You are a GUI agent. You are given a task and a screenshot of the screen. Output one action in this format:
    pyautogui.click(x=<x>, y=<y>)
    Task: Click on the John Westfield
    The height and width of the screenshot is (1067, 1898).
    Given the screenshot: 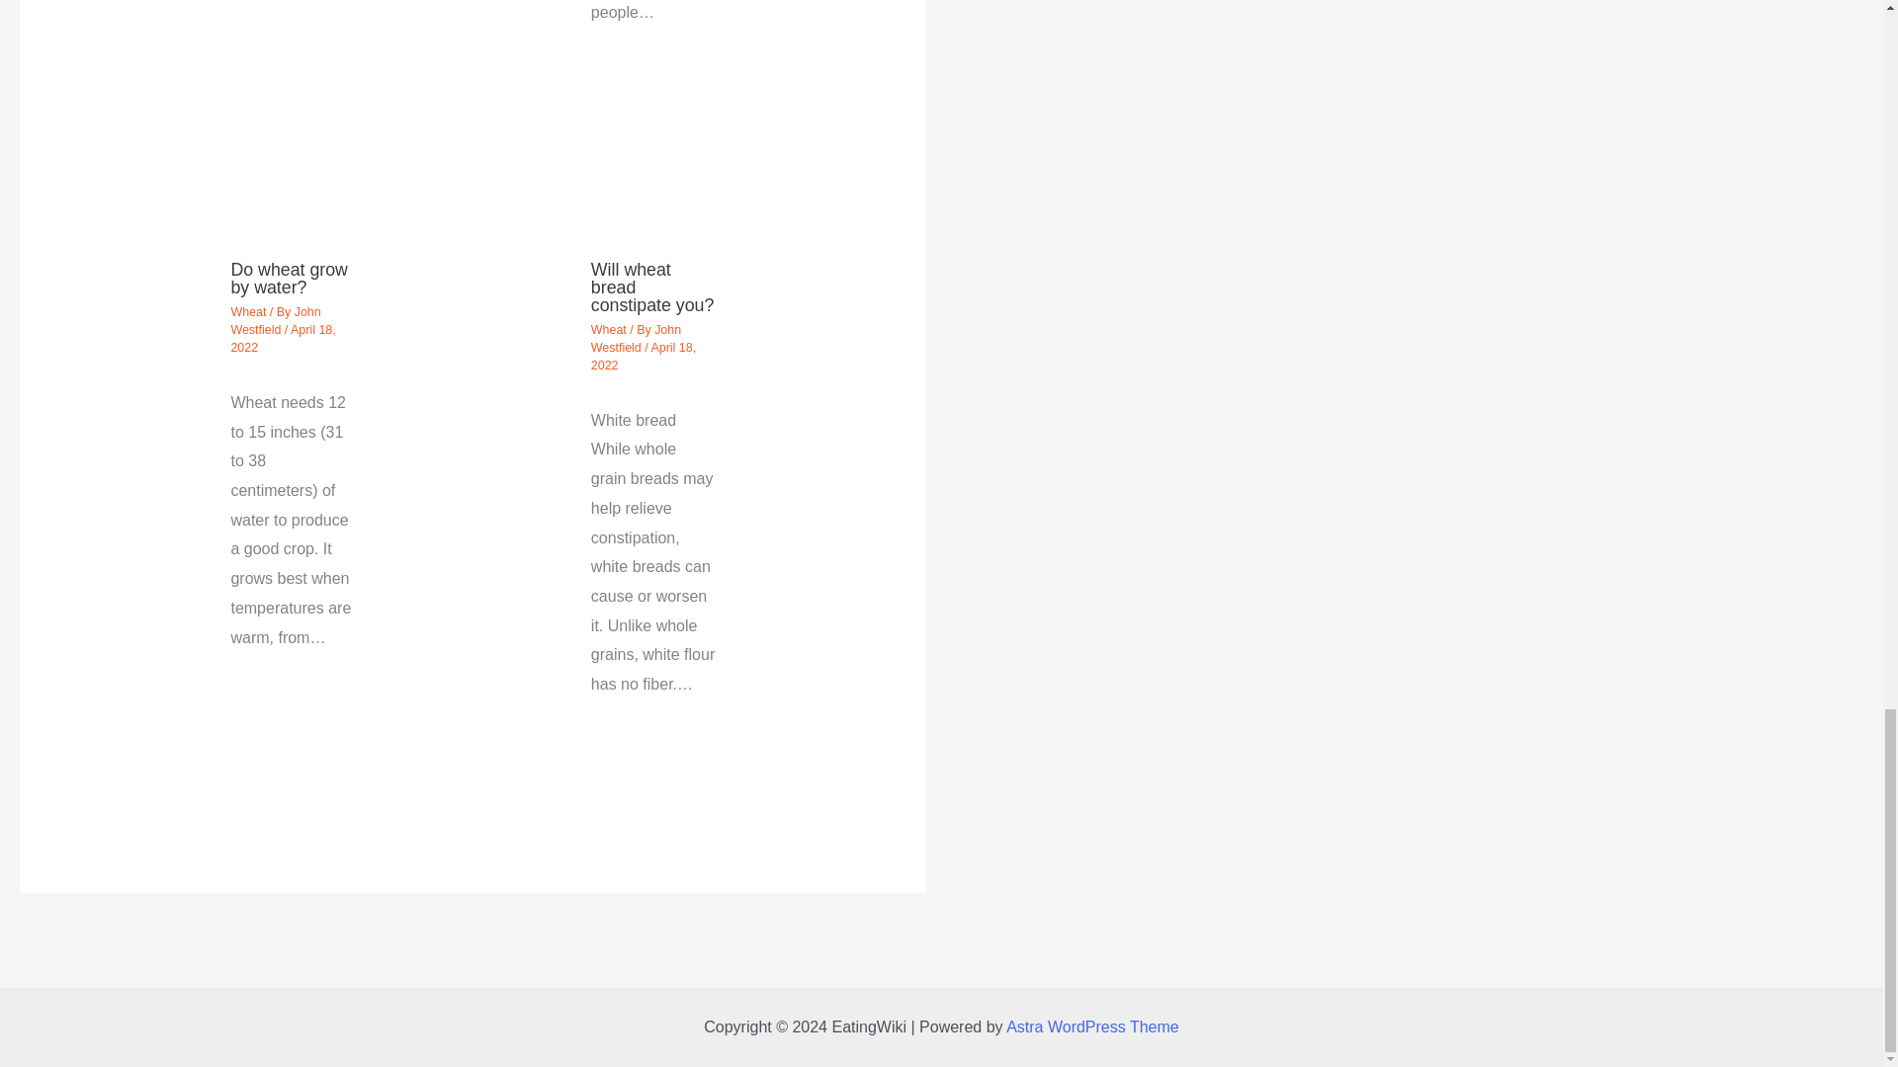 What is the action you would take?
    pyautogui.click(x=636, y=338)
    